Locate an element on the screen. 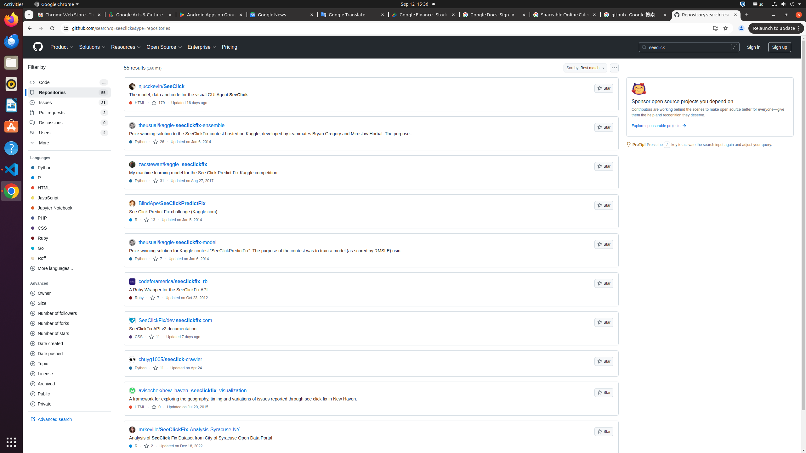 The height and width of the screenshot is (453, 806). 179 stars is located at coordinates (158, 103).